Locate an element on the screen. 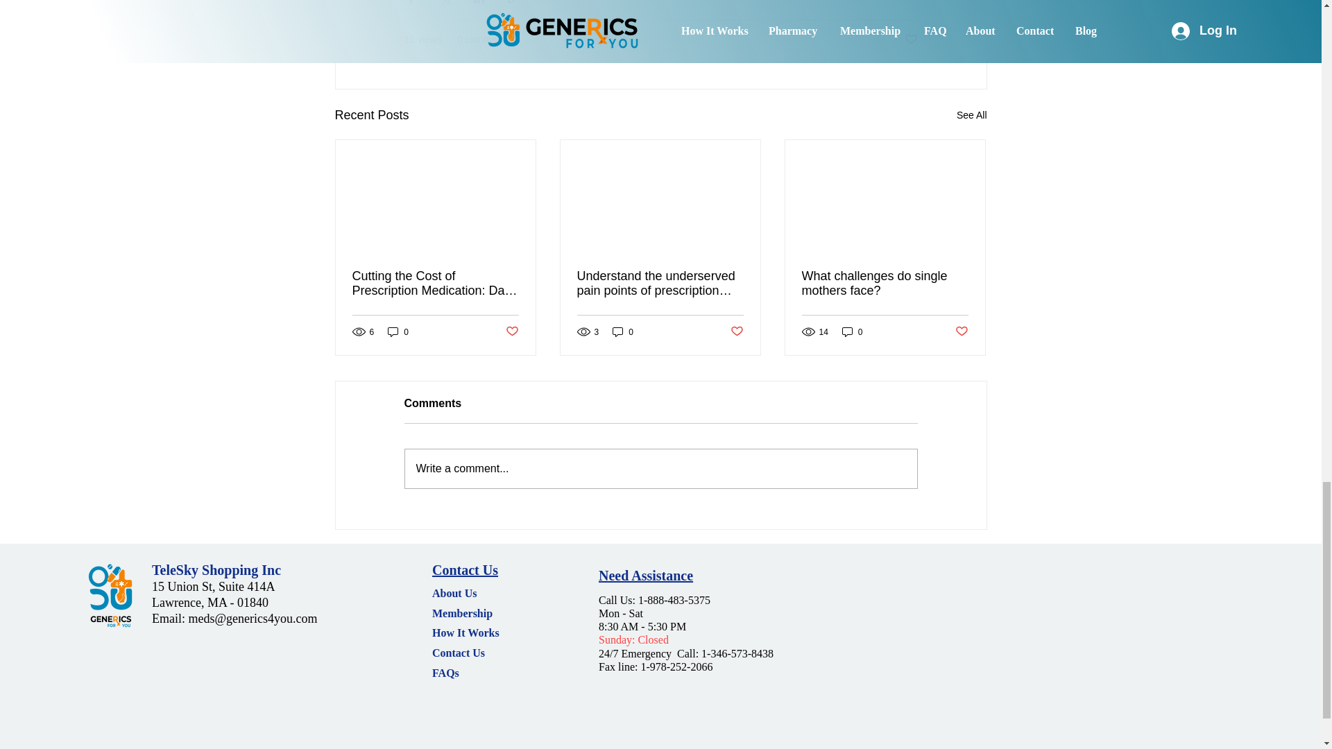  How It Works is located at coordinates (466, 632).